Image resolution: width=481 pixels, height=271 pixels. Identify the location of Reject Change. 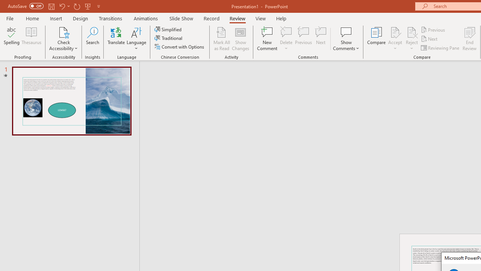
(412, 32).